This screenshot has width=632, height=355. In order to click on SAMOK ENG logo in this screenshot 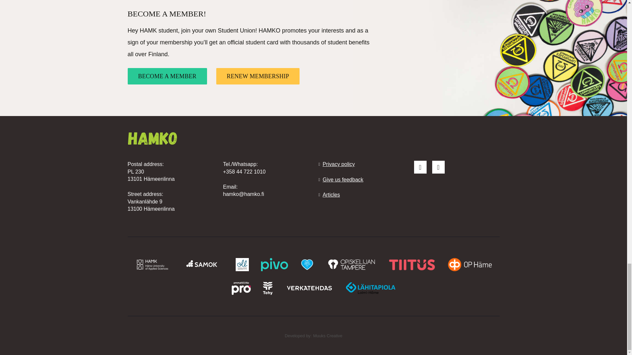, I will do `click(203, 264)`.